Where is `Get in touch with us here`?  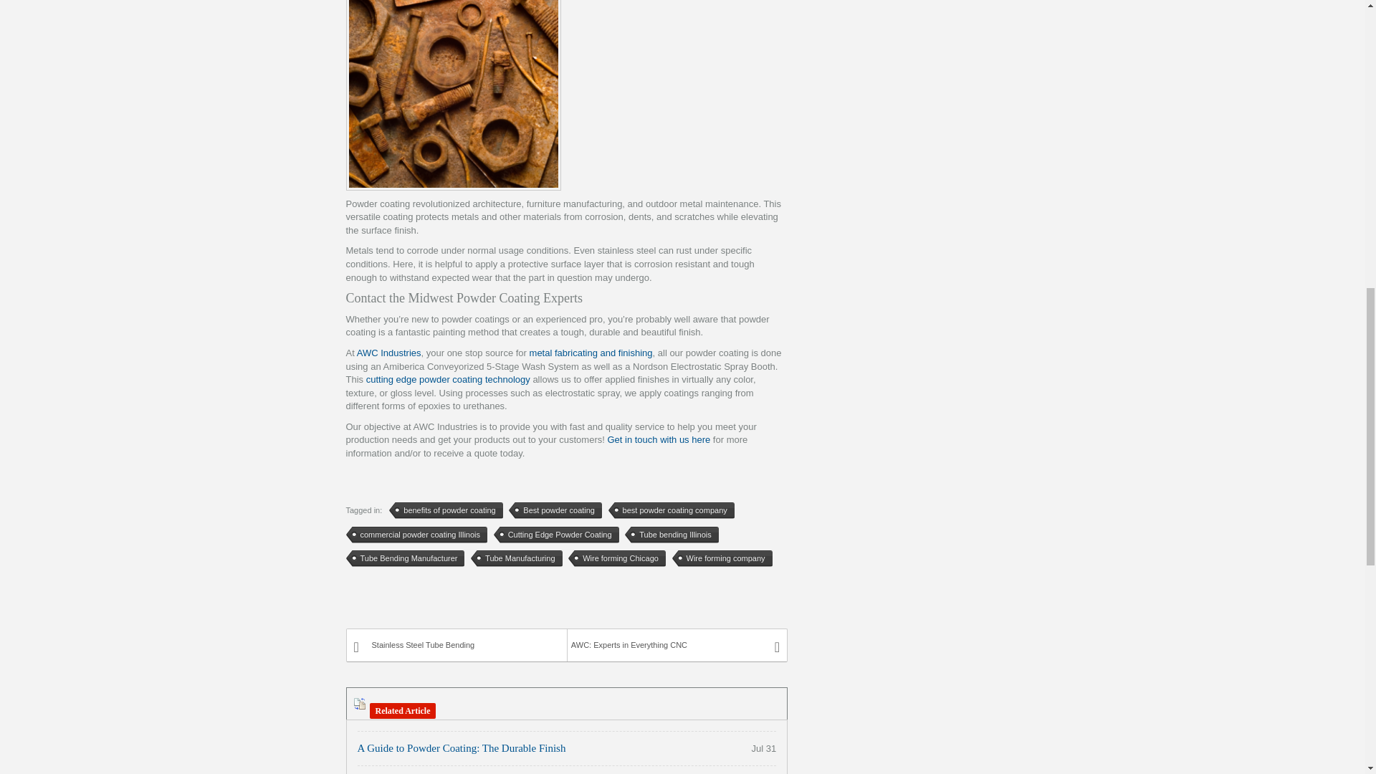
Get in touch with us here is located at coordinates (658, 439).